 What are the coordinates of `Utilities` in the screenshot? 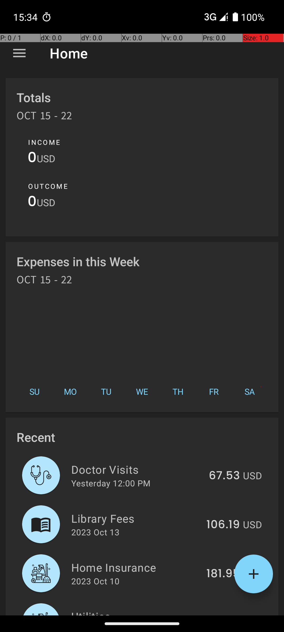 It's located at (134, 612).